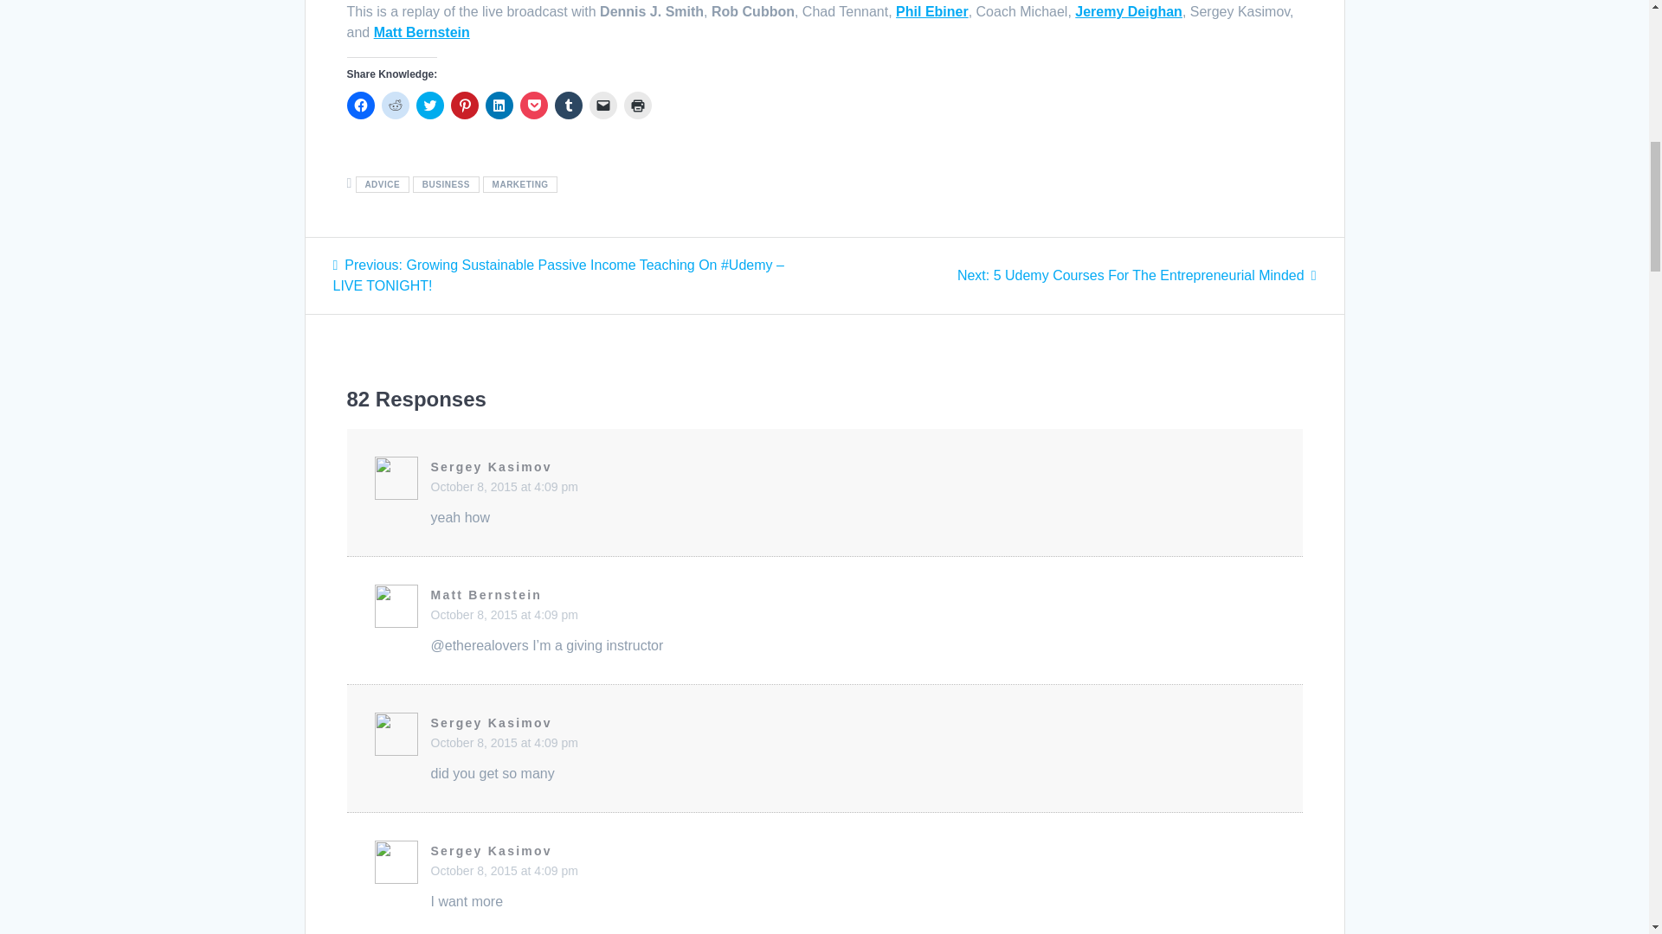 This screenshot has width=1662, height=934. What do you see at coordinates (504, 743) in the screenshot?
I see `Udemy Instructor Phil Ebiner` at bounding box center [504, 743].